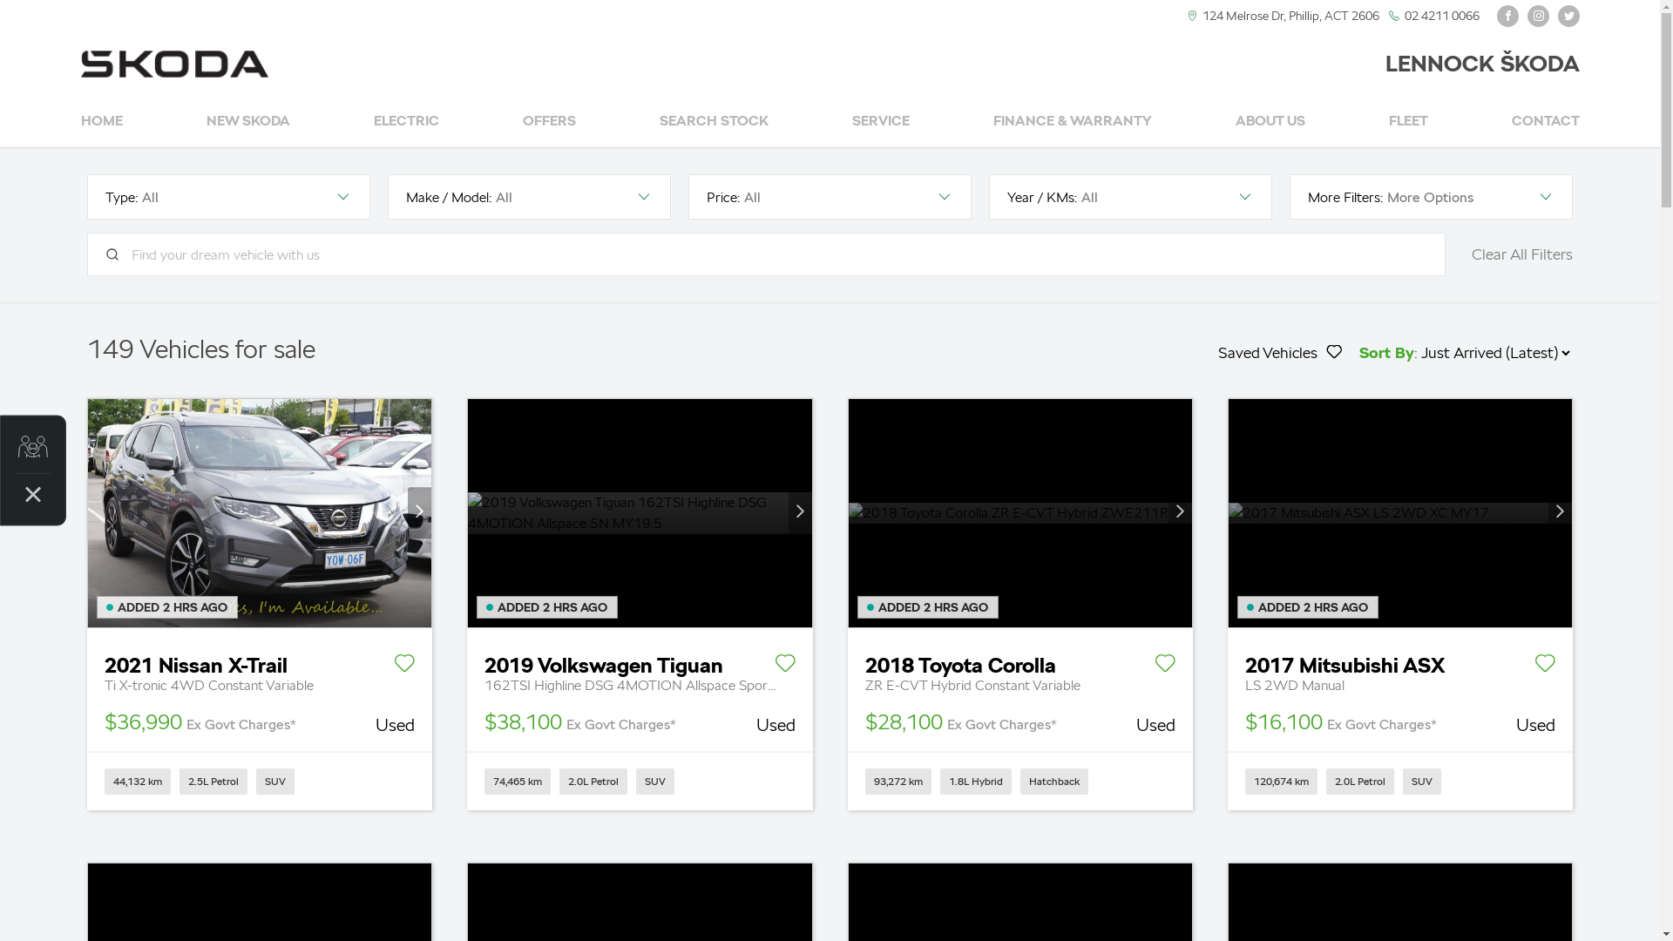 This screenshot has width=1673, height=941. Describe the element at coordinates (406, 122) in the screenshot. I see `ELECTRIC` at that location.